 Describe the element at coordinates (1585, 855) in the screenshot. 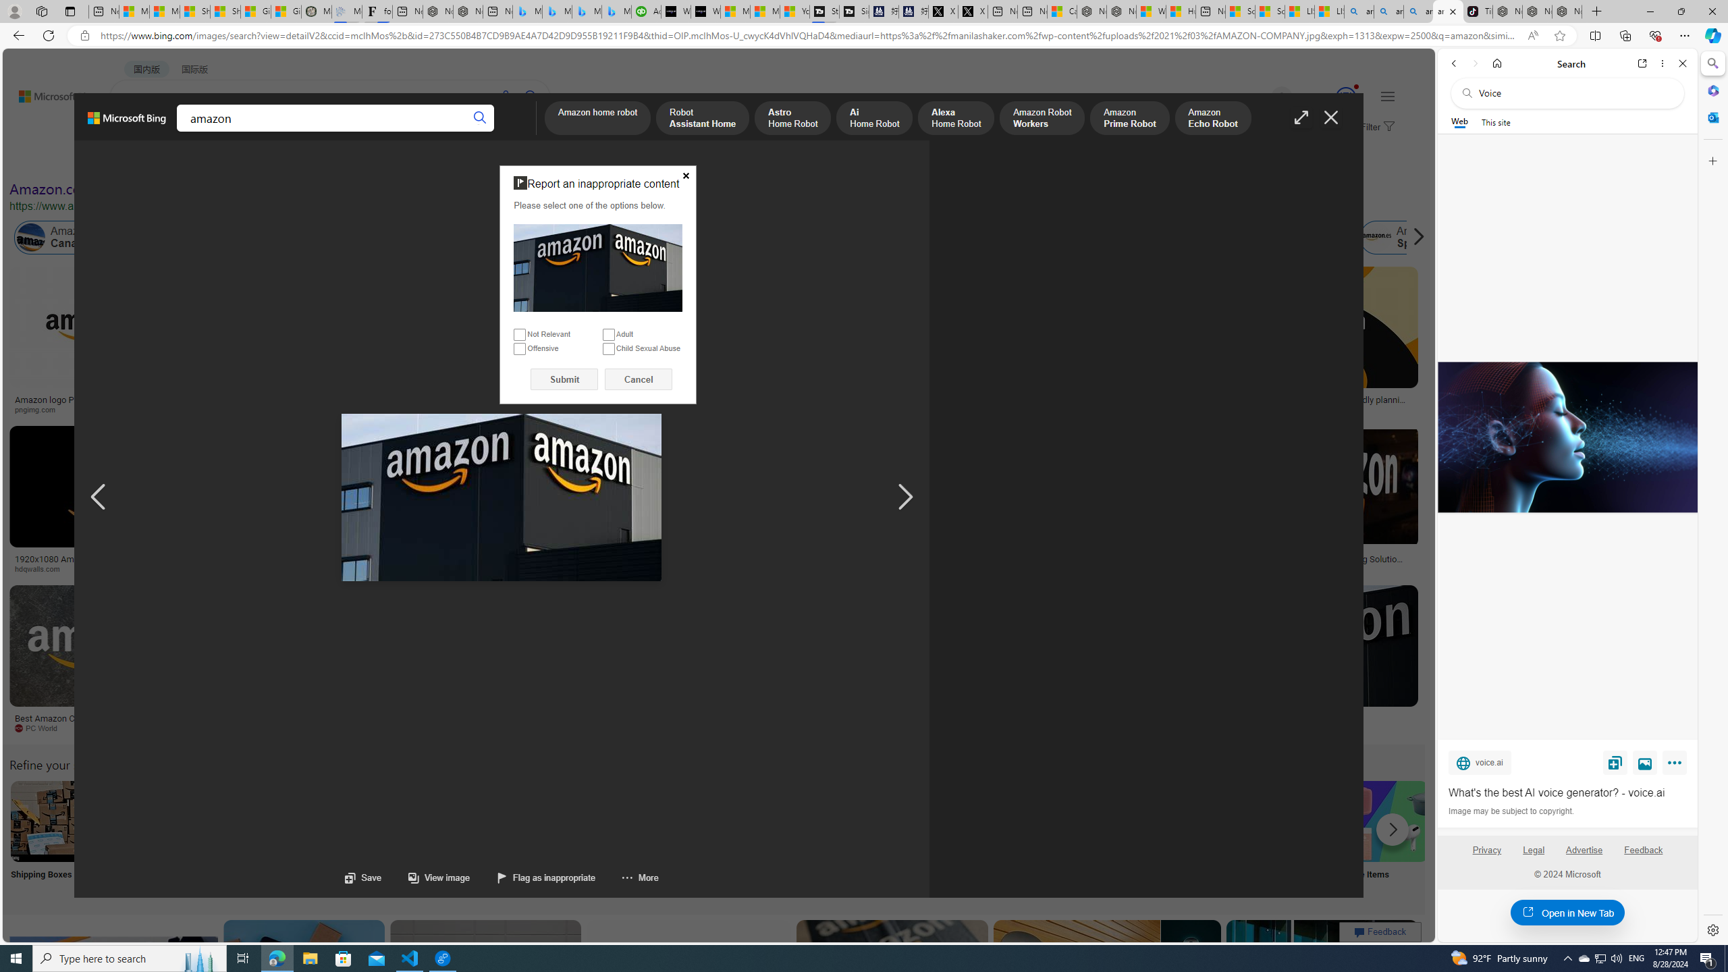

I see `Advertise` at that location.